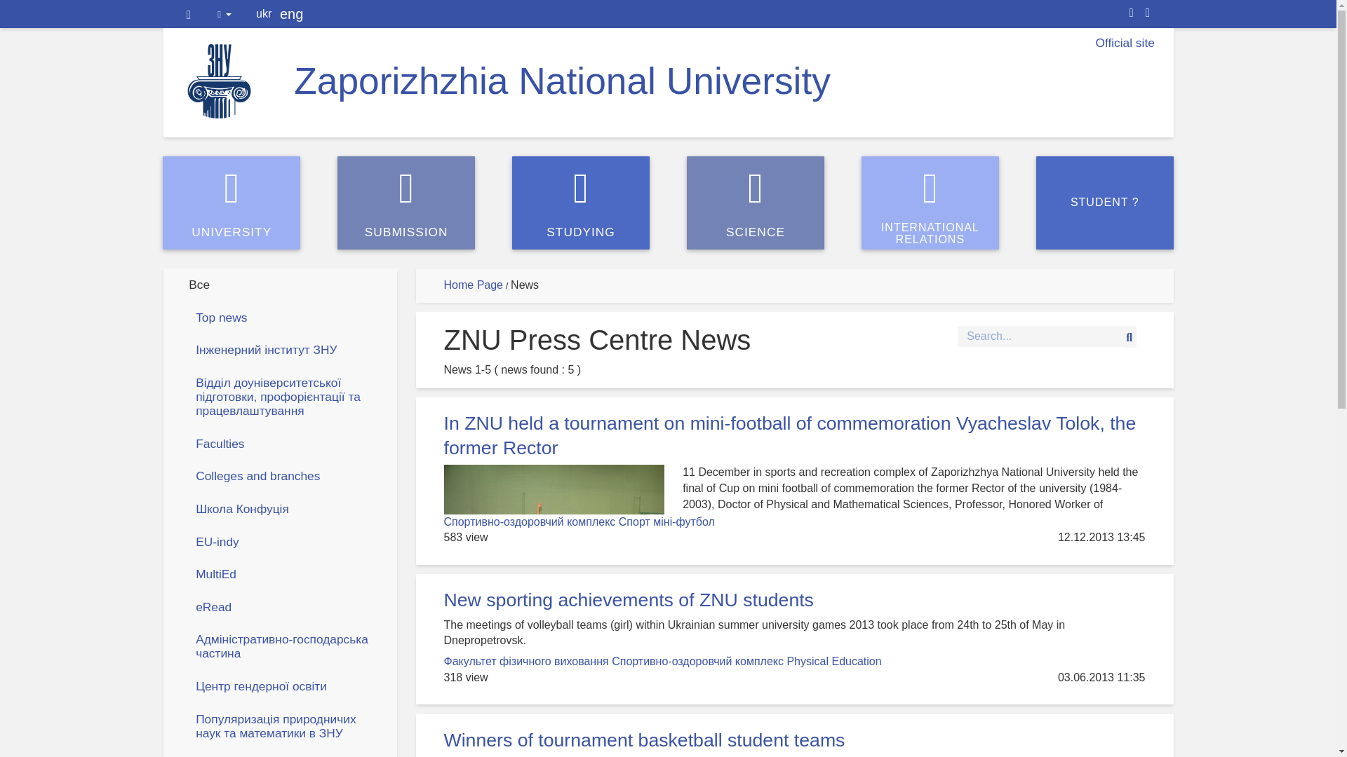 This screenshot has height=757, width=1347. Describe the element at coordinates (286, 475) in the screenshot. I see `STUDENT ?` at that location.